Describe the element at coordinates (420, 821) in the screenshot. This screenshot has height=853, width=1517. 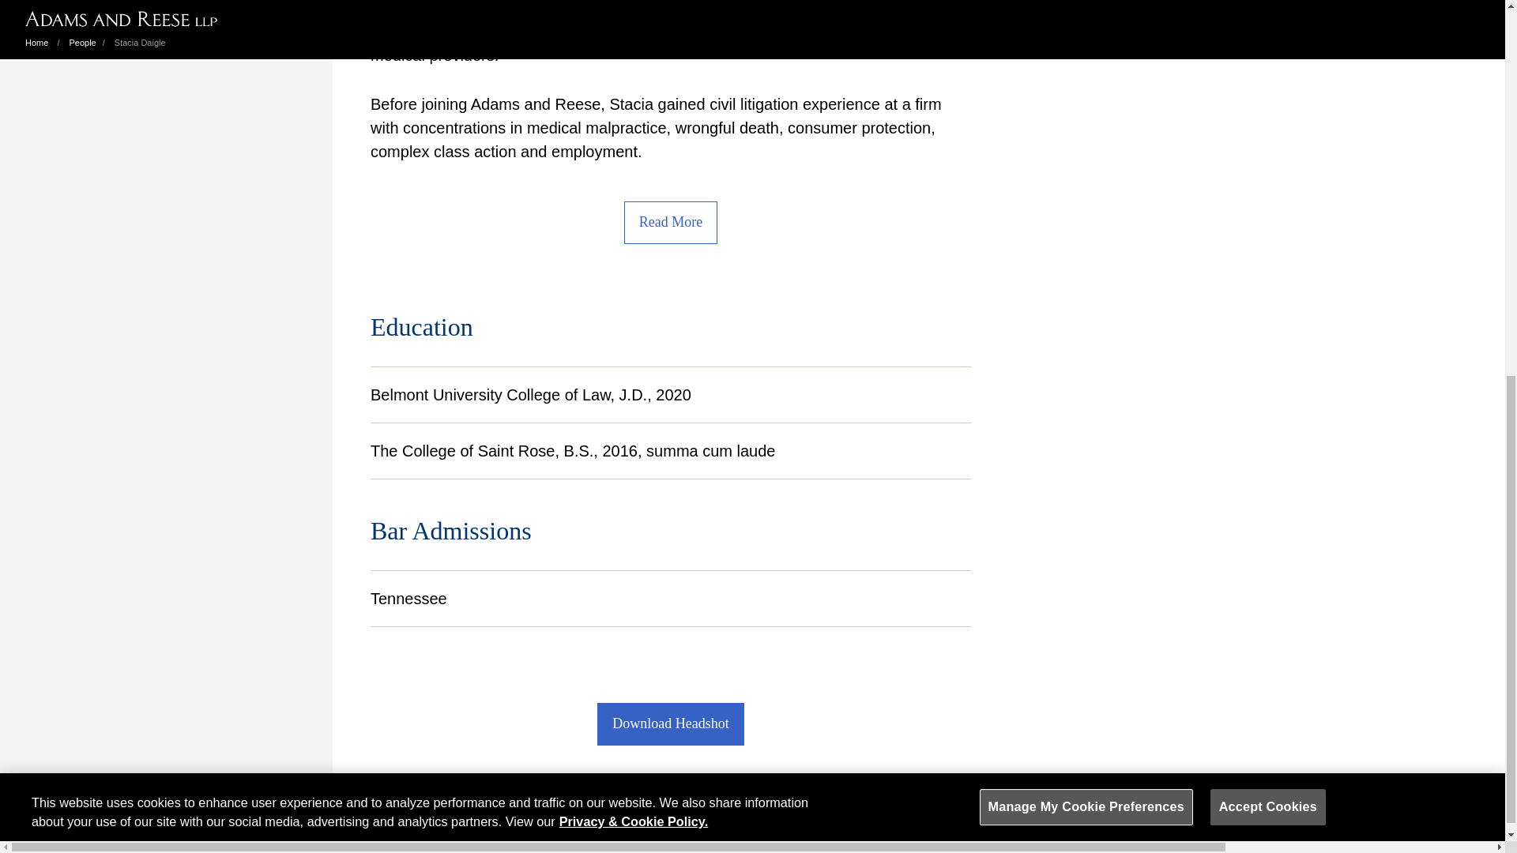
I see `Client Pay` at that location.